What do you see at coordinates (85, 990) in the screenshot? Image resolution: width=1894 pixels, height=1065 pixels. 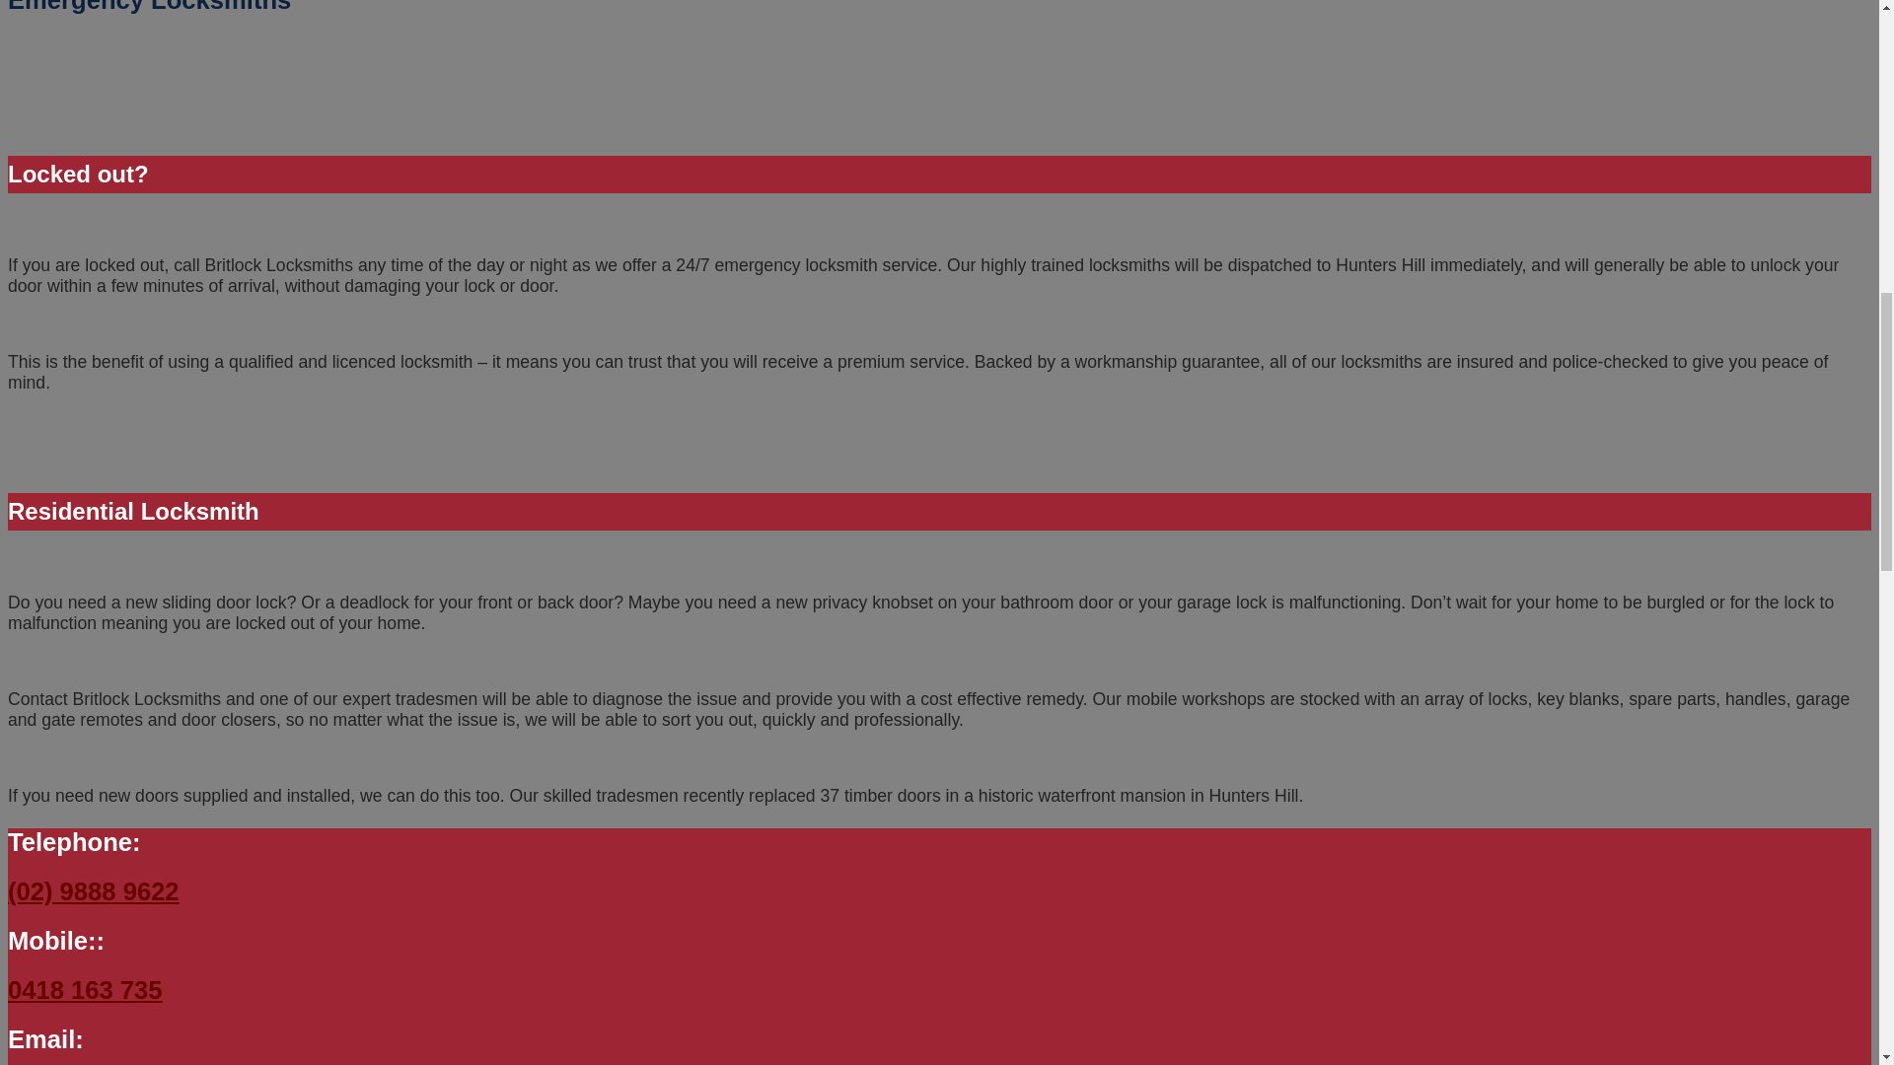 I see `0418 163 735` at bounding box center [85, 990].